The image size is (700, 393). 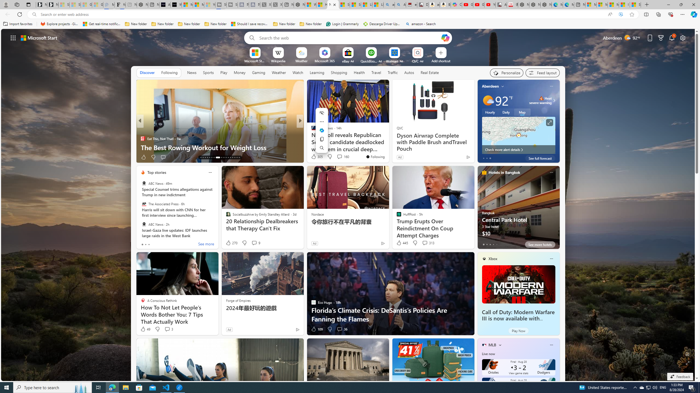 What do you see at coordinates (311, 130) in the screenshot?
I see `Newsweek` at bounding box center [311, 130].